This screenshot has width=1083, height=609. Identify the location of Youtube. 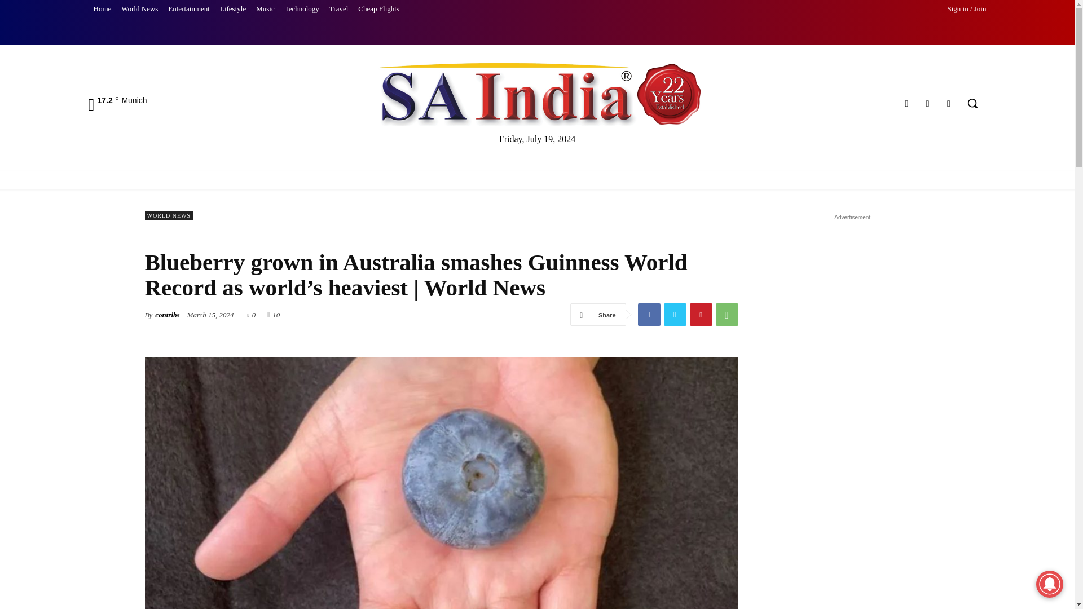
(949, 103).